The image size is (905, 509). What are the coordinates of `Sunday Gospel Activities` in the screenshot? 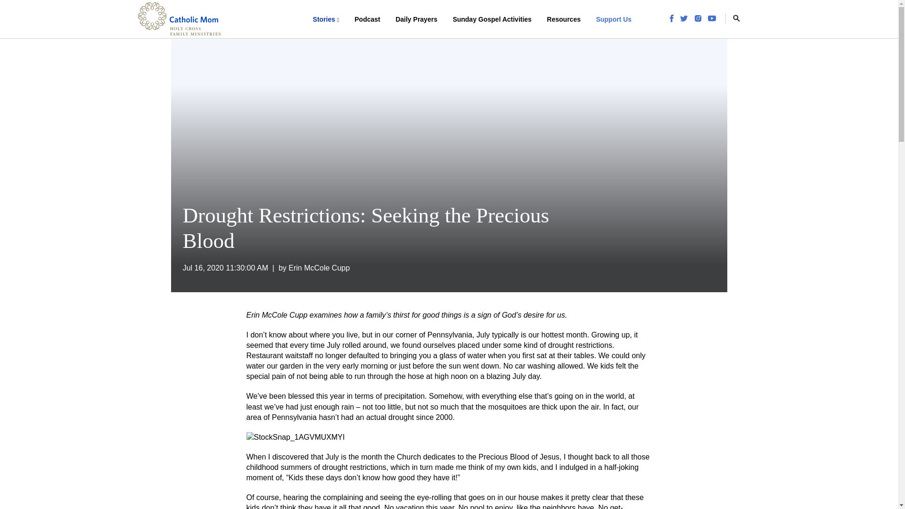 It's located at (492, 19).